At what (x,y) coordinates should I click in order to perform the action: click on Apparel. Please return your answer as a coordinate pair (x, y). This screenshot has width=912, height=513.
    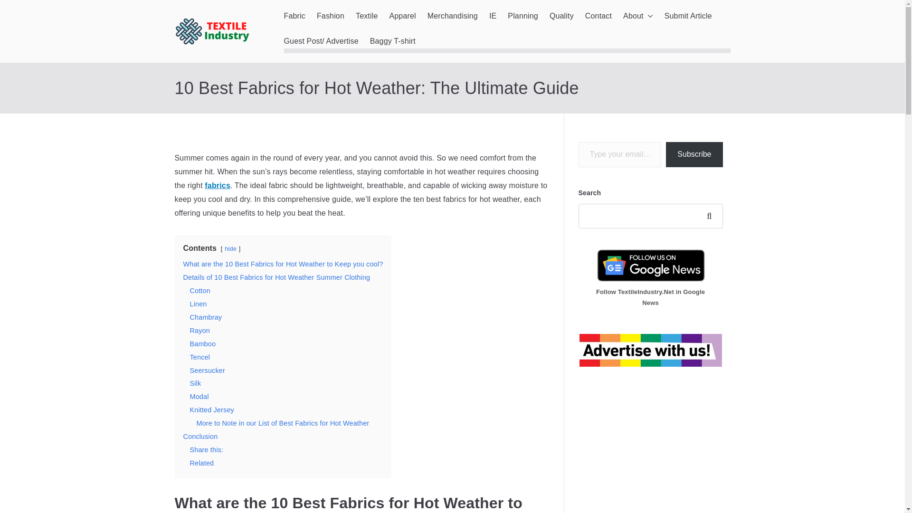
    Looking at the image, I should click on (402, 16).